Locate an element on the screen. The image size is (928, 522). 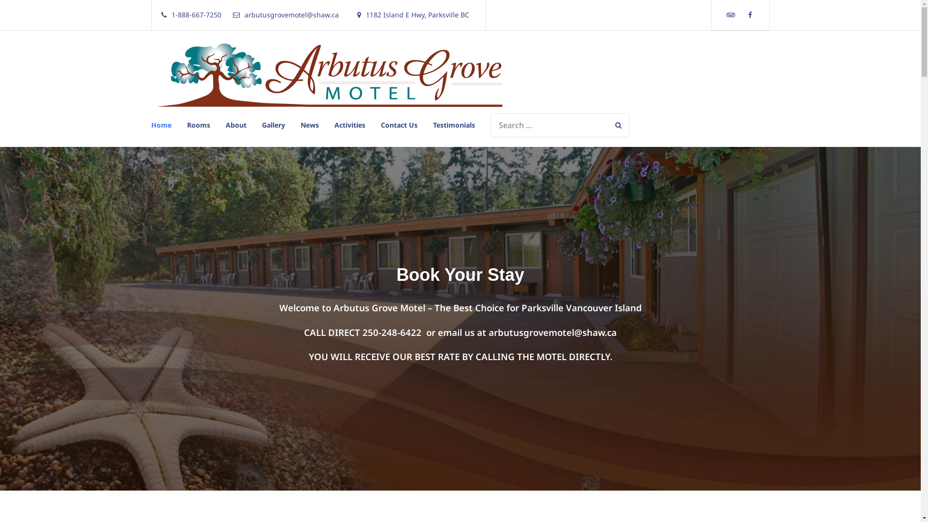
arbutusgrovemotel@shaw.ca is located at coordinates (553, 333).